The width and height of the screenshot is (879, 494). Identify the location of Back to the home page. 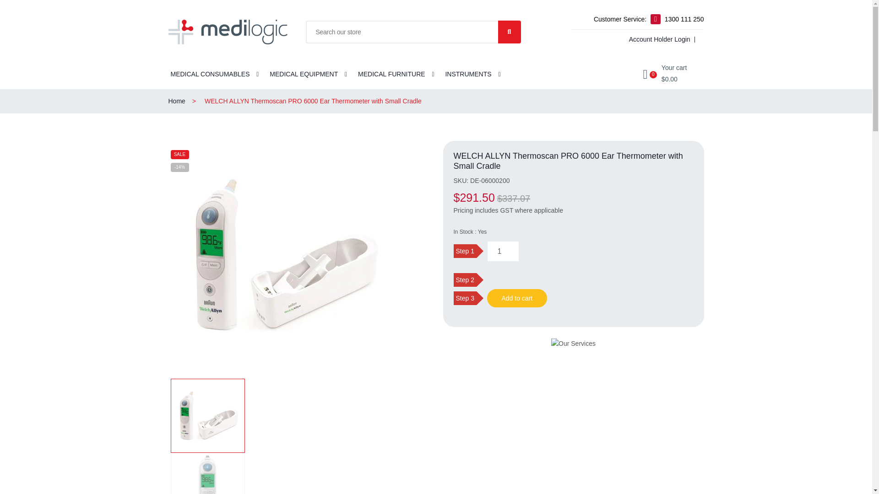
(186, 101).